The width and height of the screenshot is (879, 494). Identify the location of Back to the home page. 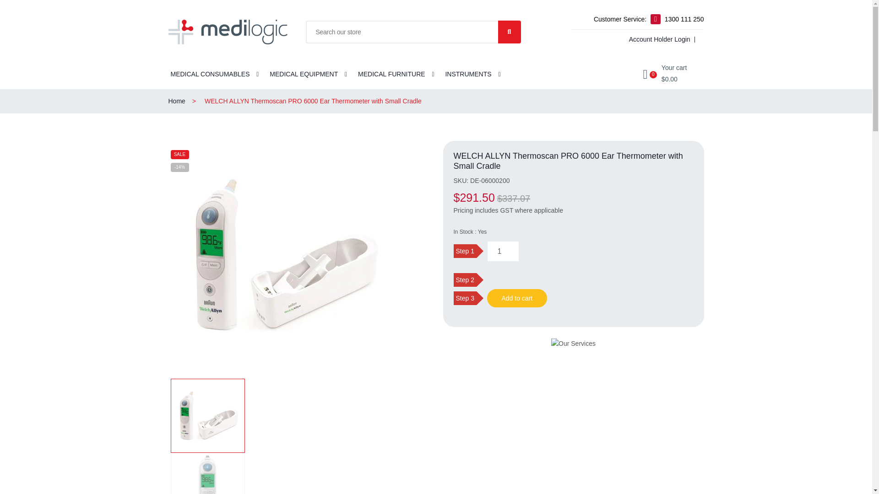
(186, 101).